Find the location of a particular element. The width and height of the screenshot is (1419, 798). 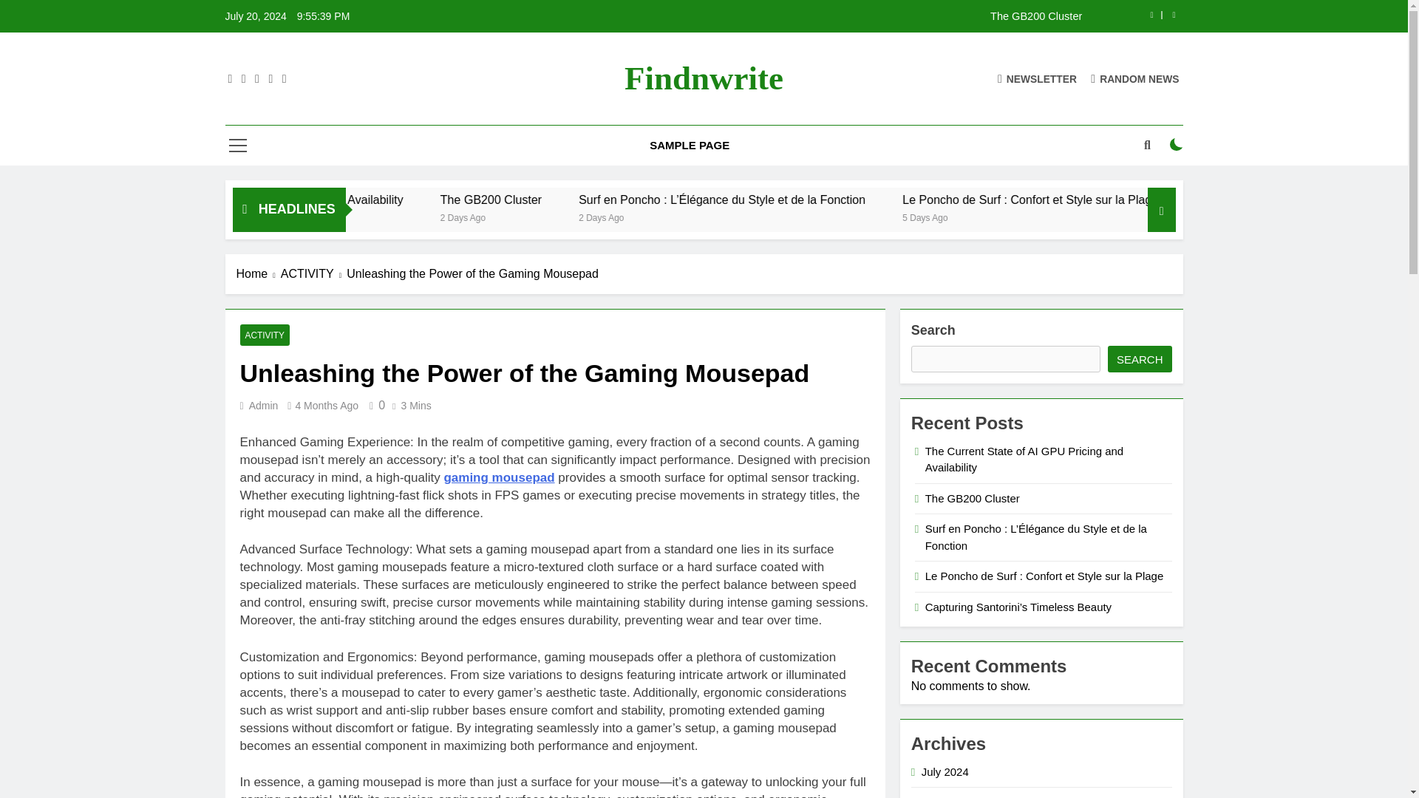

SAMPLE PAGE is located at coordinates (690, 145).